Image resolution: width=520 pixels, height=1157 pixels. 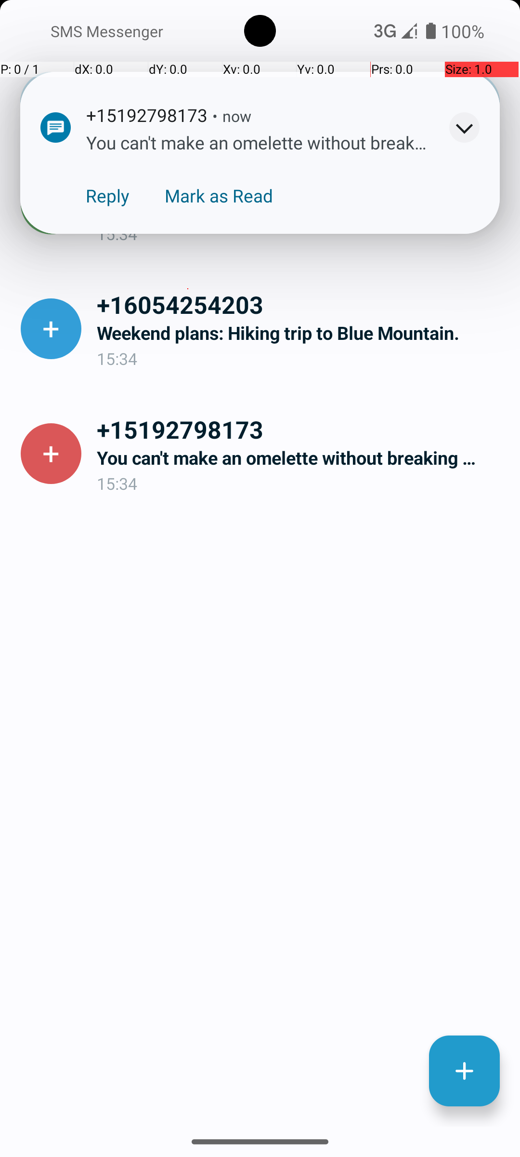 I want to click on Reply, so click(x=108, y=196).